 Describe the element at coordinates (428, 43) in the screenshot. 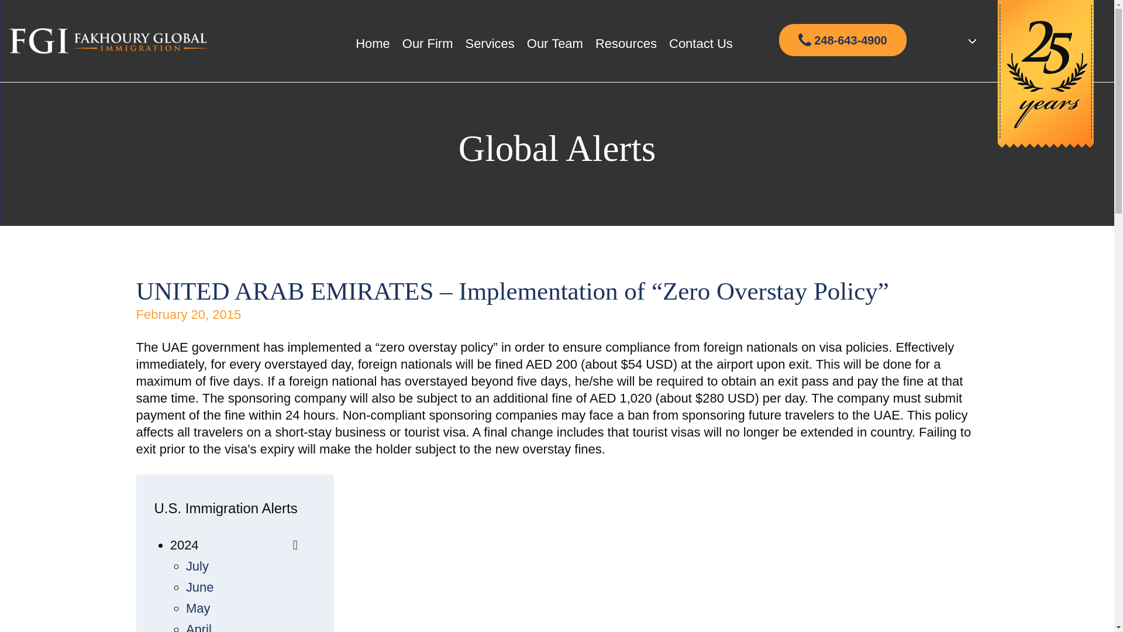

I see `Our Firm` at that location.